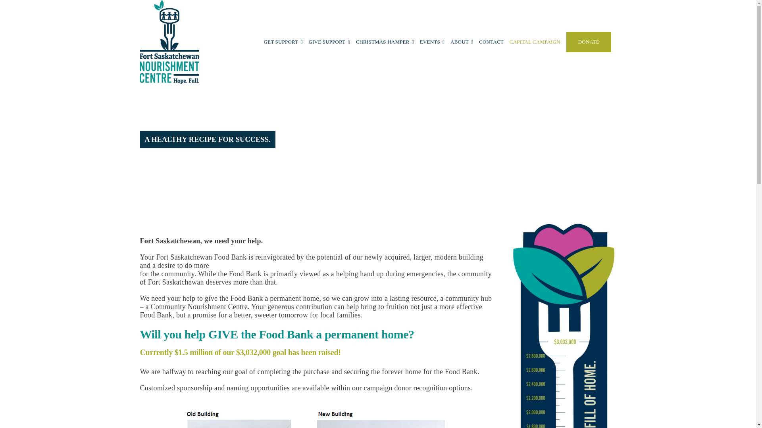 Image resolution: width=762 pixels, height=428 pixels. I want to click on CHRISTMAS HAMPER, so click(383, 42).